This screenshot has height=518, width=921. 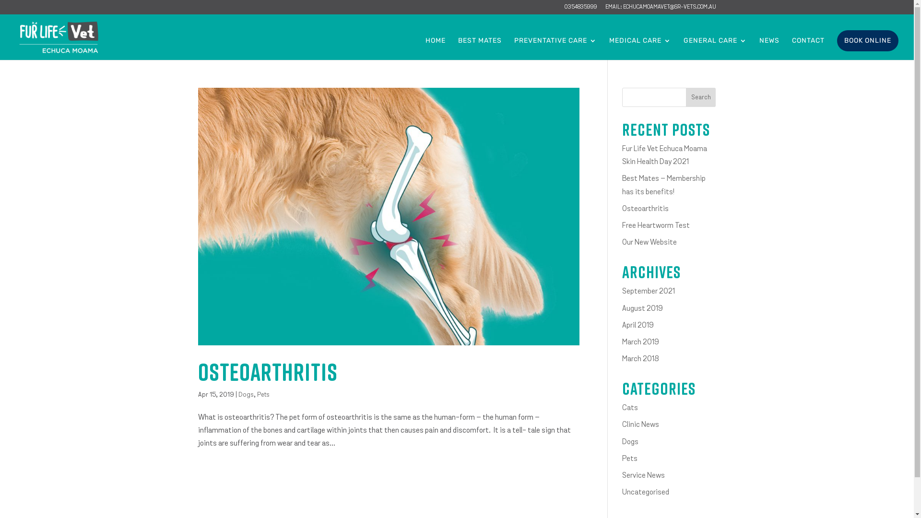 I want to click on CONTACT, so click(x=808, y=48).